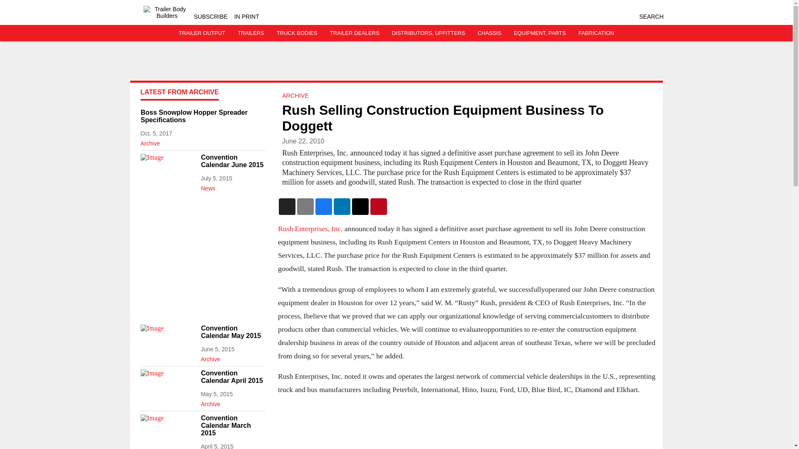  Describe the element at coordinates (233, 402) in the screenshot. I see `Archive` at that location.